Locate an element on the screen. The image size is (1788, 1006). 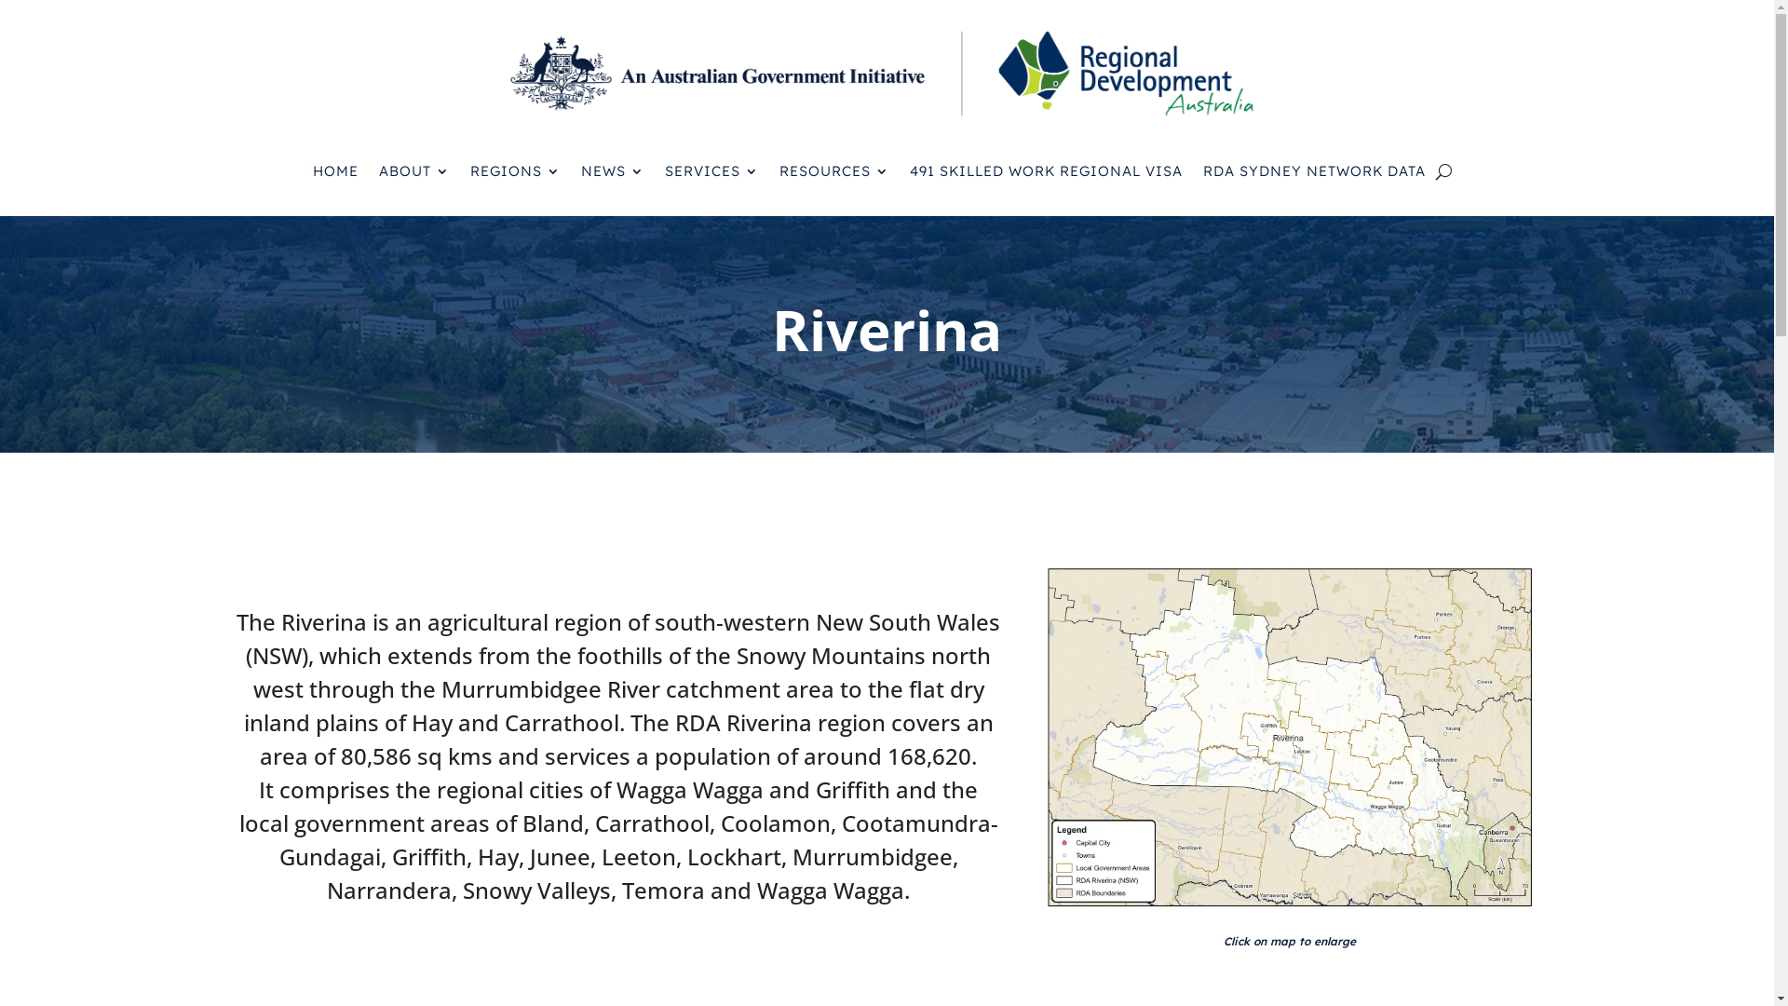
RDA042-Riverina-(NSW)-map is located at coordinates (1291, 738).